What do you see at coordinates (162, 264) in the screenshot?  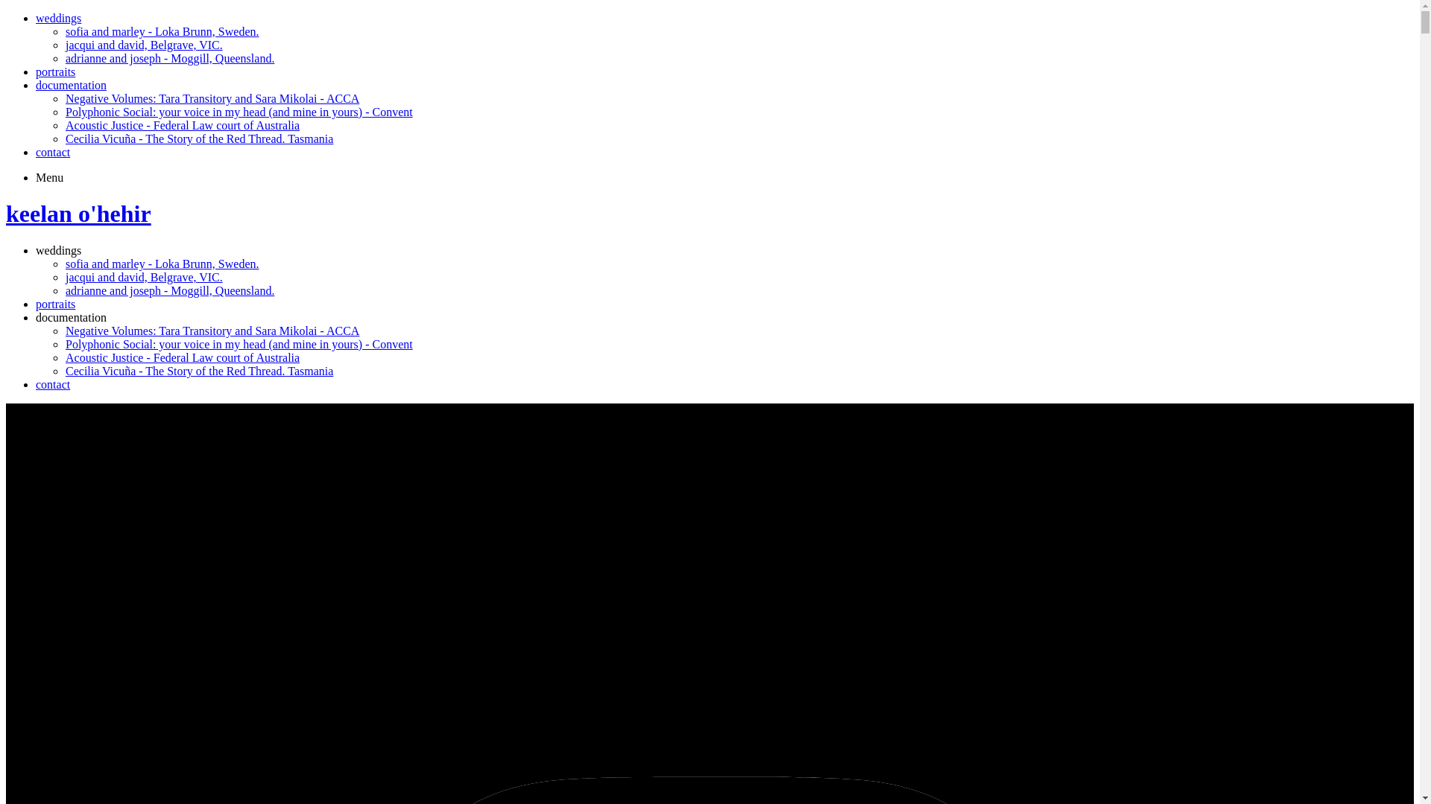 I see `sofia and marley - Loka Brunn, Sweden.` at bounding box center [162, 264].